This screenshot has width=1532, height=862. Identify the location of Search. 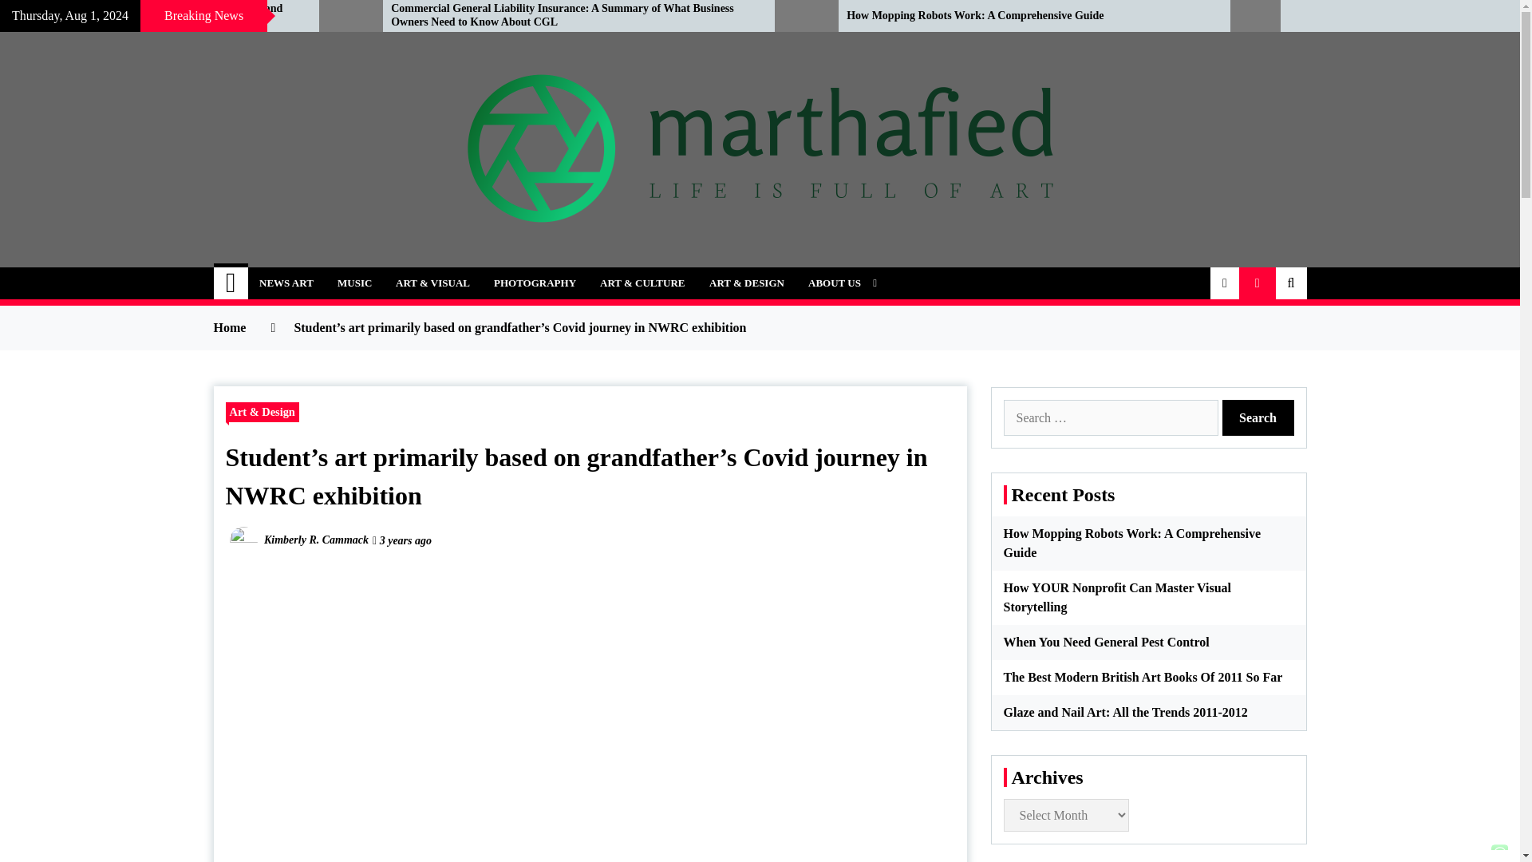
(1258, 418).